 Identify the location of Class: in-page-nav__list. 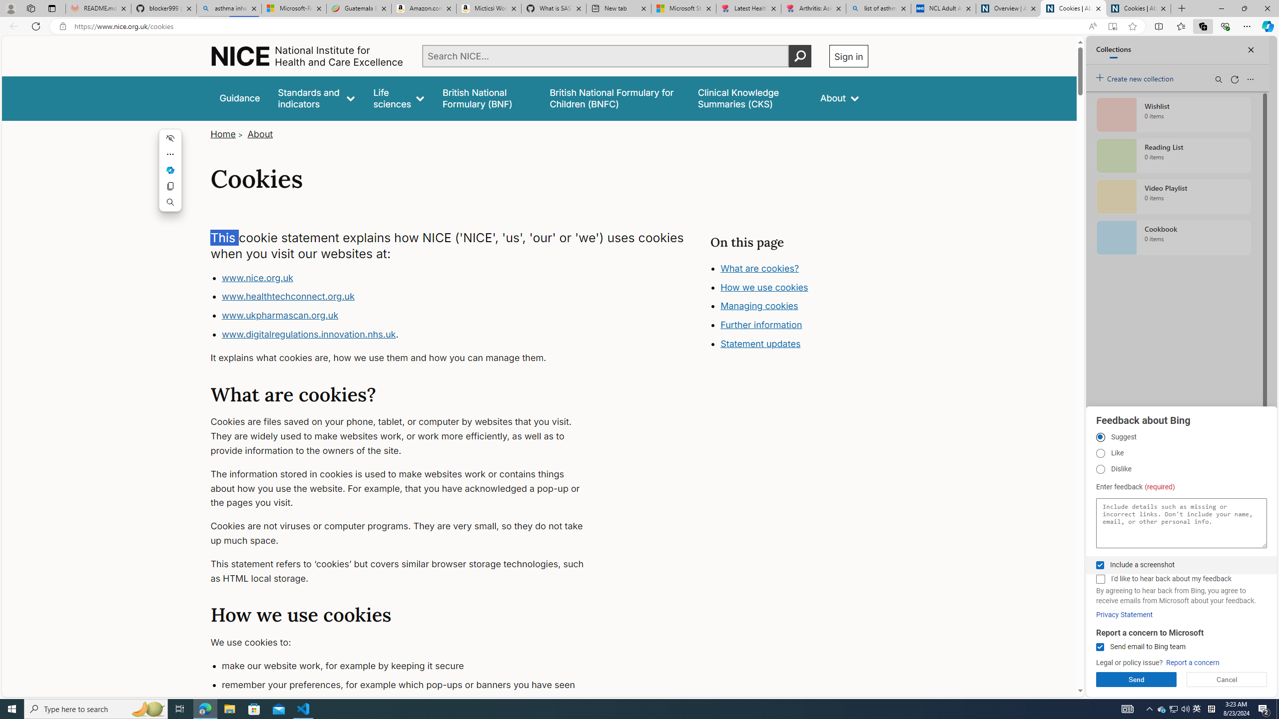
(789, 307).